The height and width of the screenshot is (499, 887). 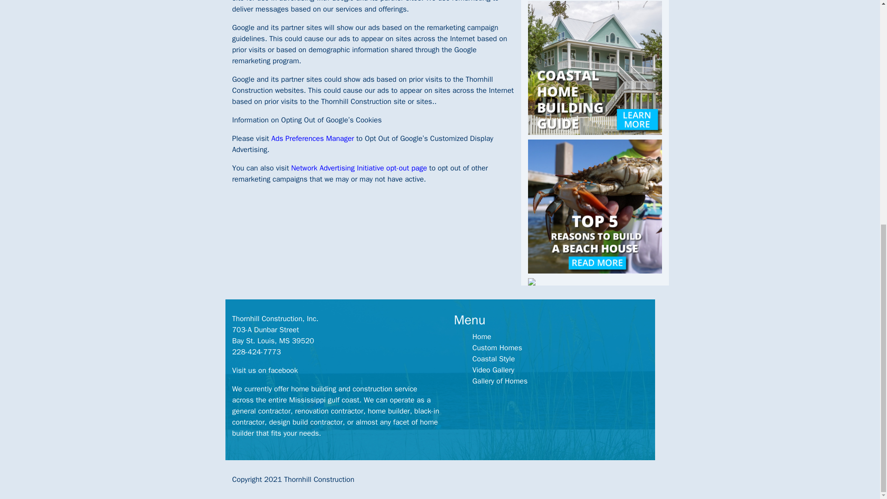 I want to click on Video Gallery, so click(x=493, y=370).